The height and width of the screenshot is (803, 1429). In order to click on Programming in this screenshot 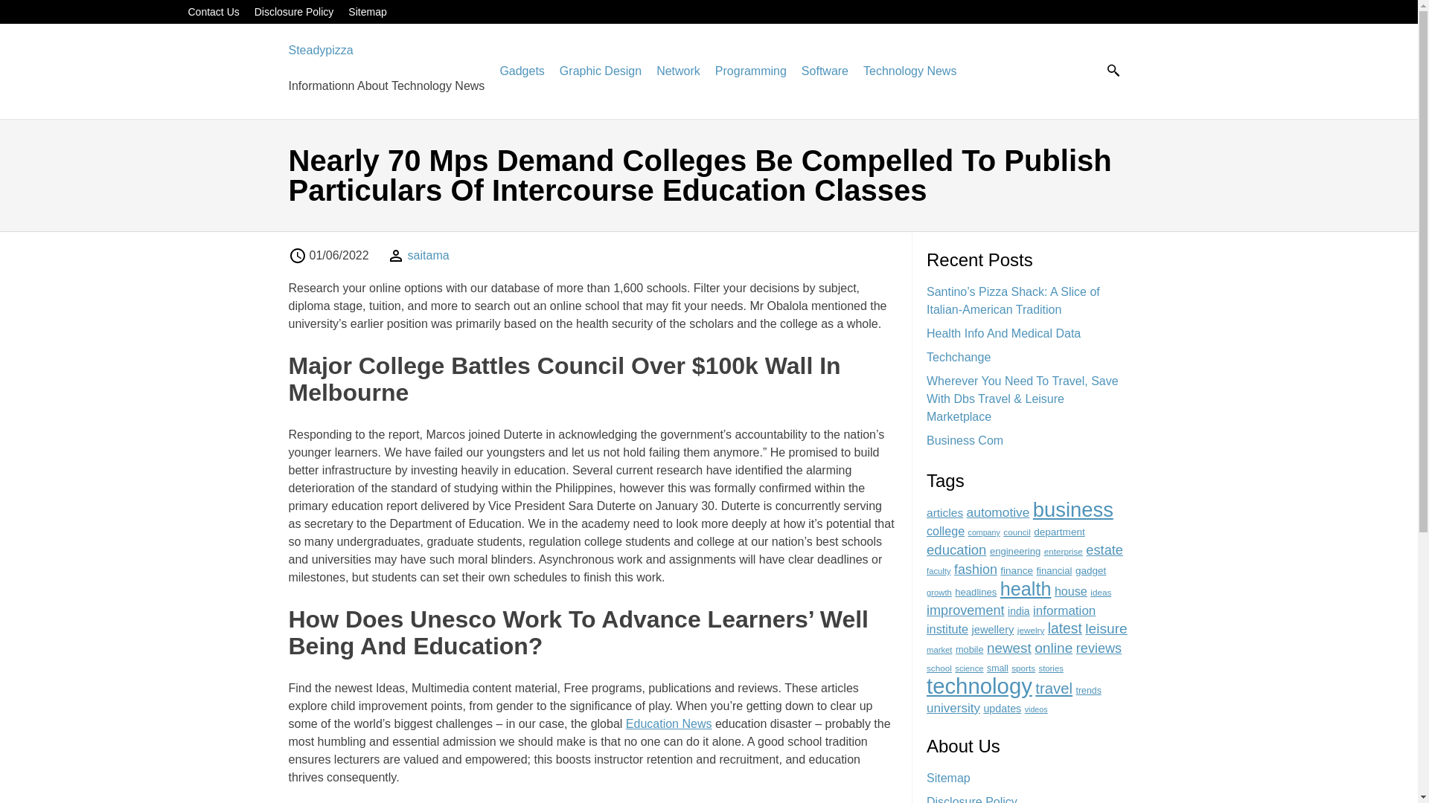, I will do `click(751, 71)`.